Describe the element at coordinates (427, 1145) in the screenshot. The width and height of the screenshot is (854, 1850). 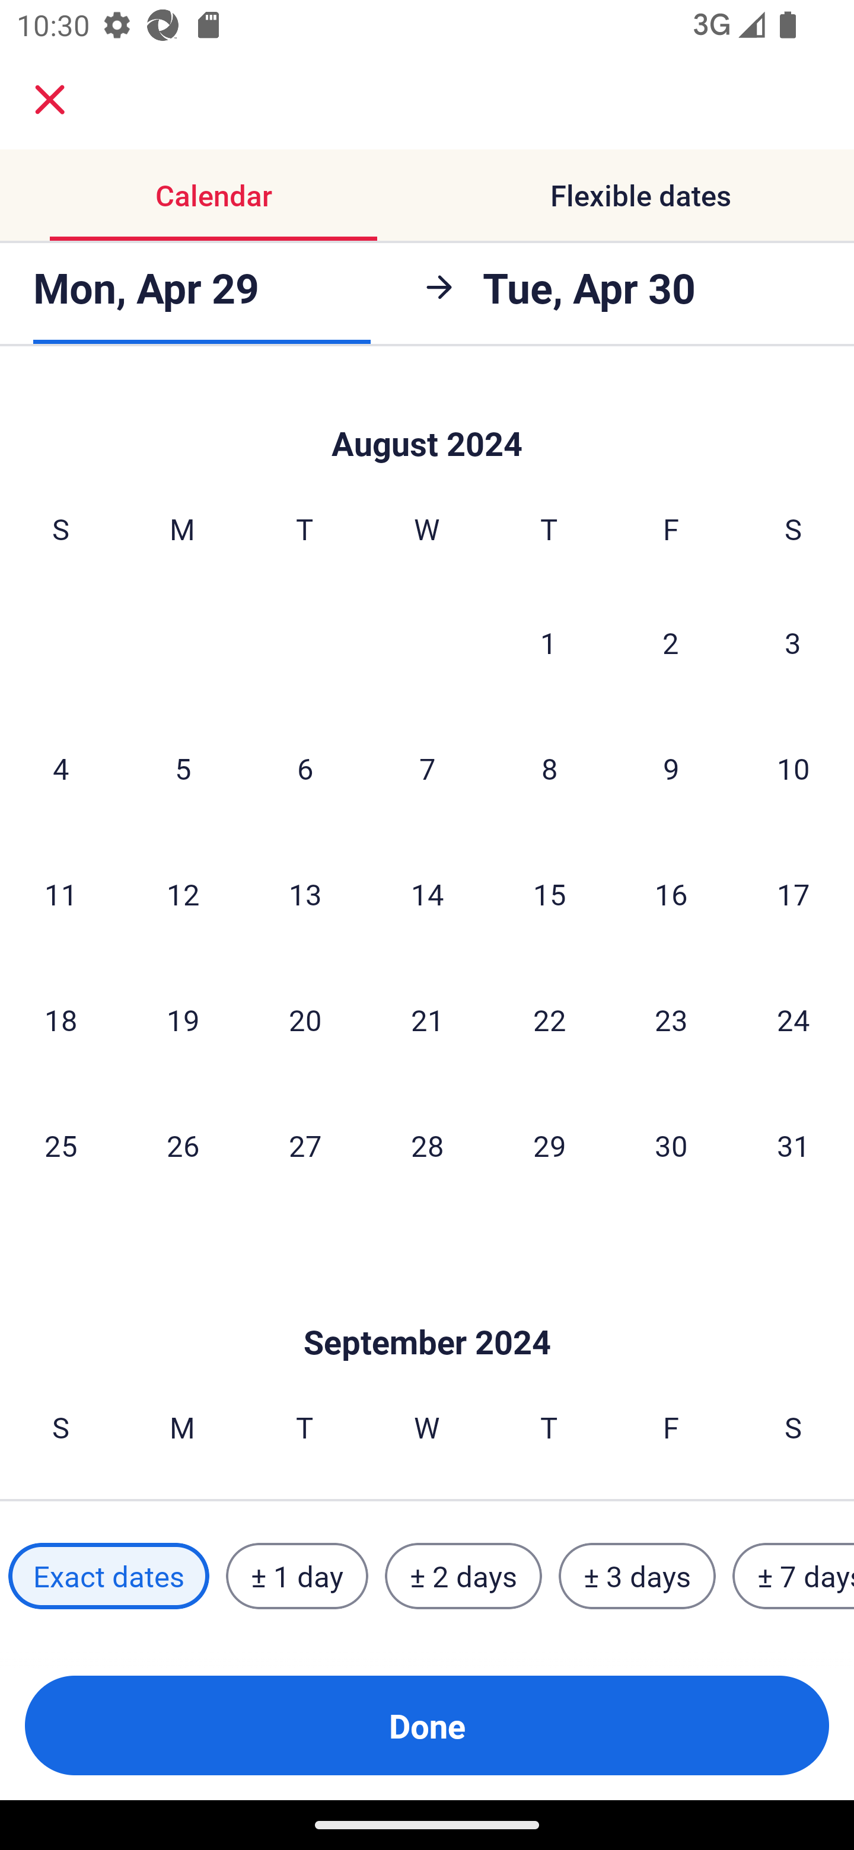
I see `28 Wednesday, August 28, 2024` at that location.